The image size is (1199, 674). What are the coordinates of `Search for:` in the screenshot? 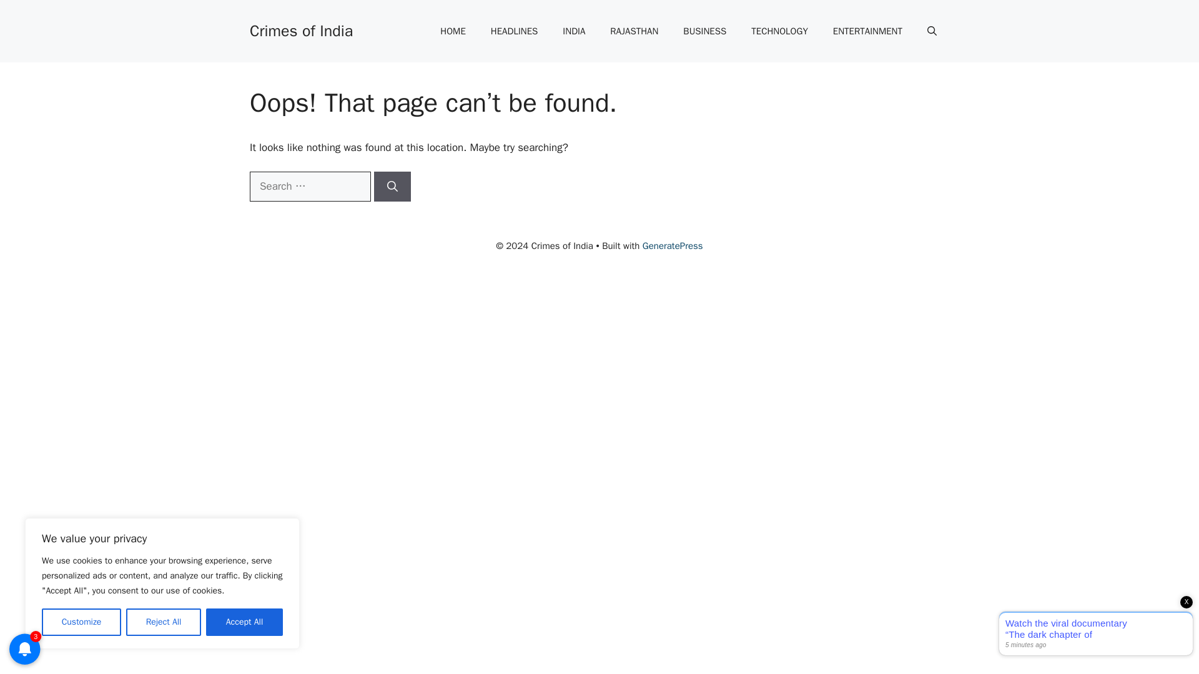 It's located at (310, 186).